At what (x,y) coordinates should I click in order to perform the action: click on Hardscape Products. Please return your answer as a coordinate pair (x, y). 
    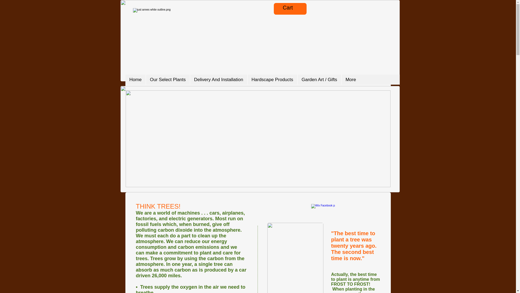
    Looking at the image, I should click on (272, 80).